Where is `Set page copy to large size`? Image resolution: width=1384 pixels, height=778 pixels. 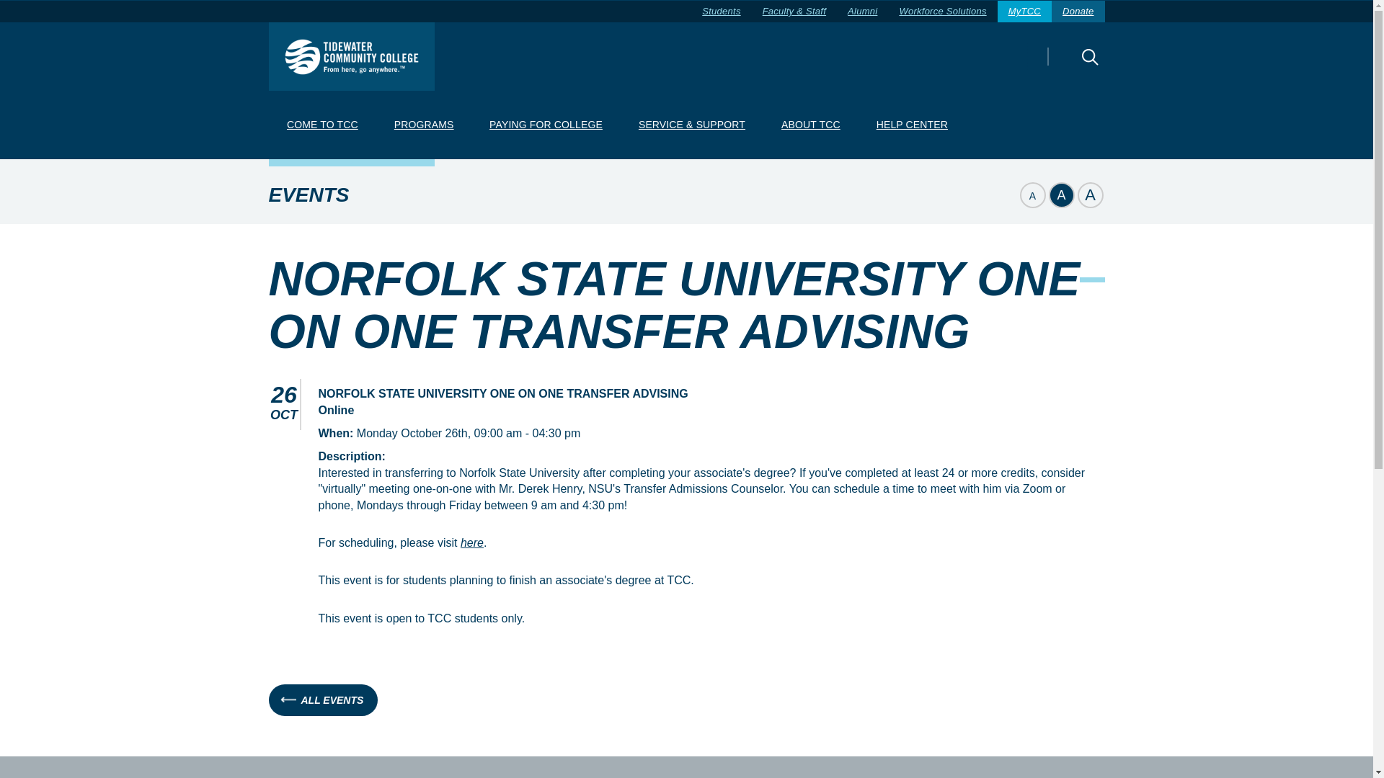 Set page copy to large size is located at coordinates (1090, 194).